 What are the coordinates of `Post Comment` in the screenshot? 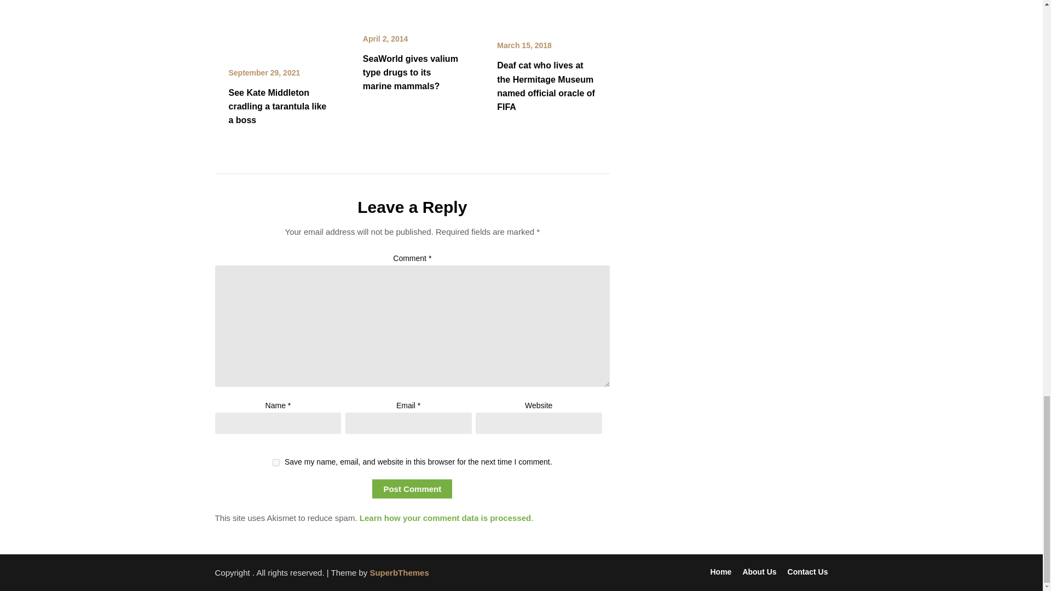 It's located at (412, 489).